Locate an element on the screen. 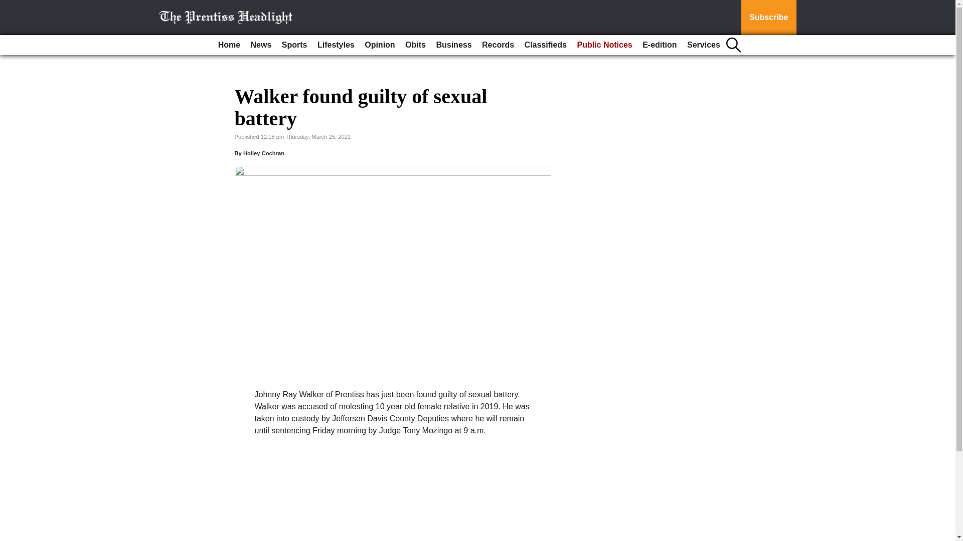 This screenshot has width=963, height=541. Sports is located at coordinates (294, 45).